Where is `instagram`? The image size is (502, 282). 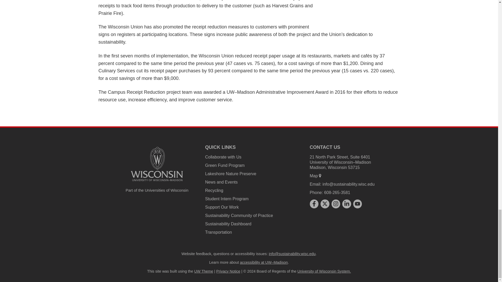 instagram is located at coordinates (336, 204).